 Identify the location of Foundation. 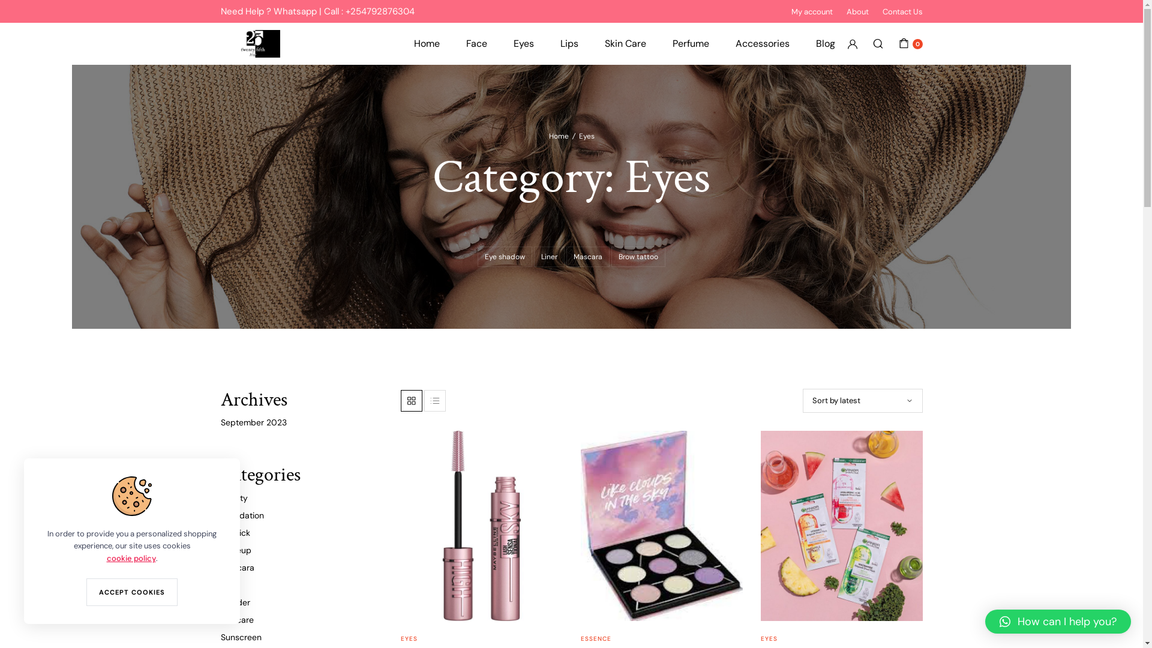
(242, 515).